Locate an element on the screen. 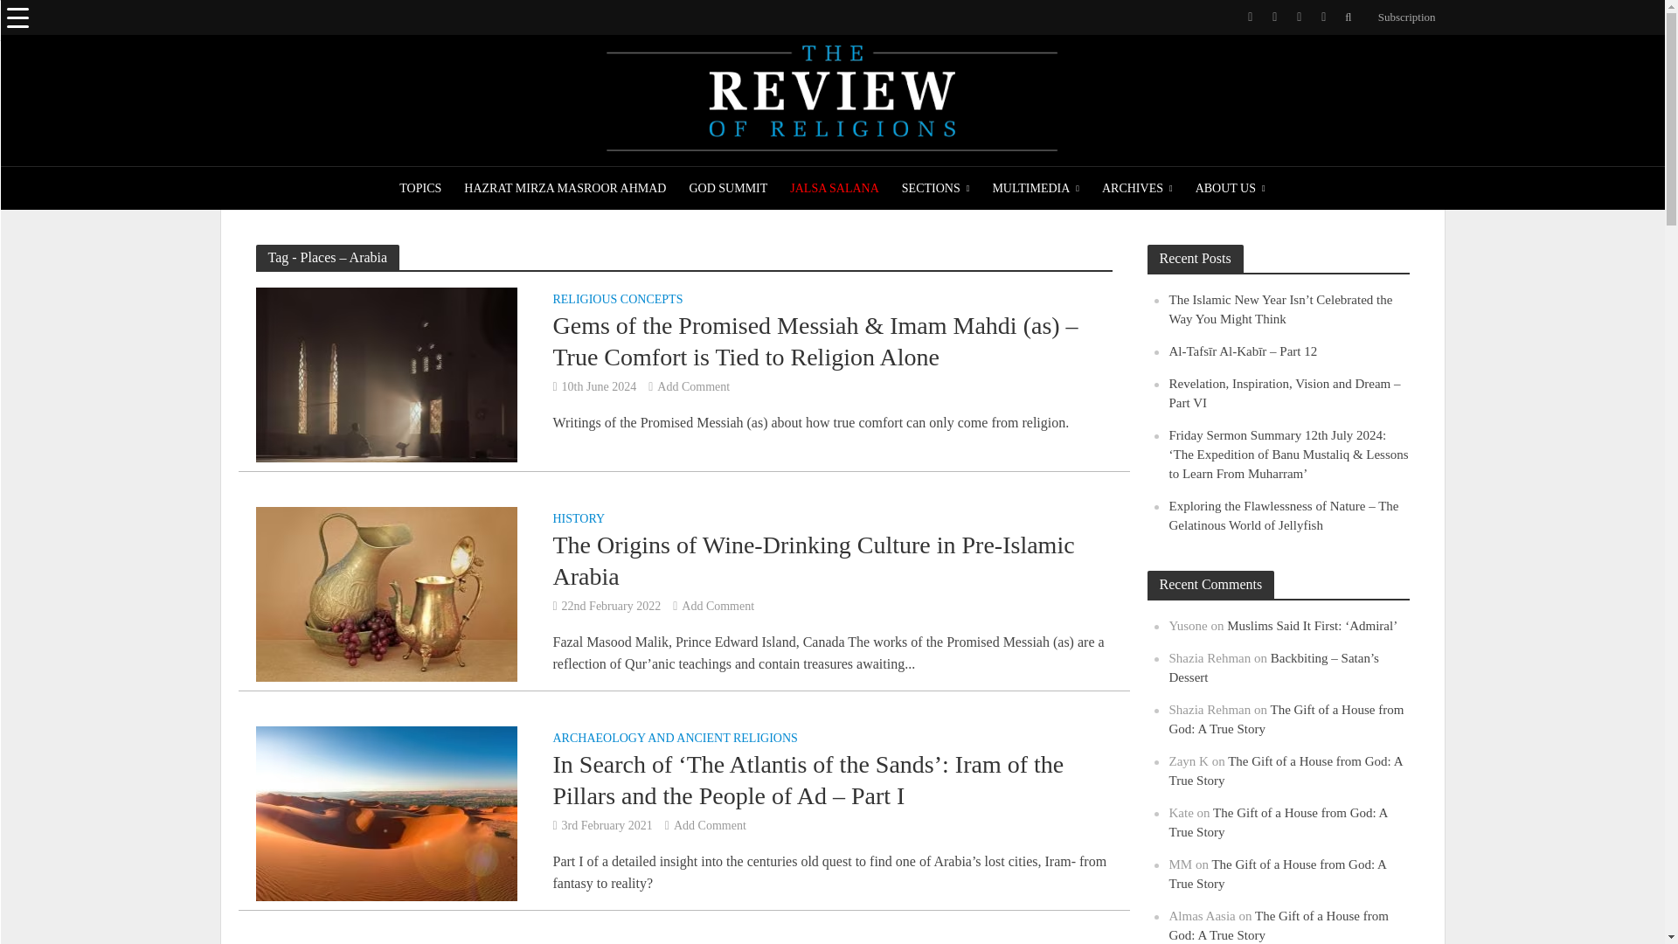 Image resolution: width=1678 pixels, height=944 pixels. TOPICS is located at coordinates (419, 189).